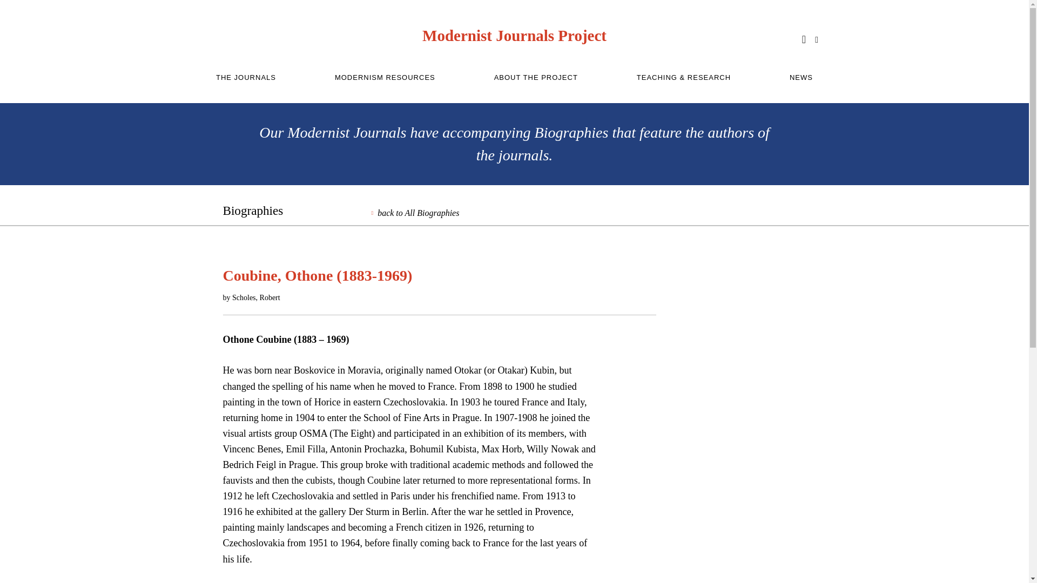  I want to click on THE JOURNALS, so click(245, 78).